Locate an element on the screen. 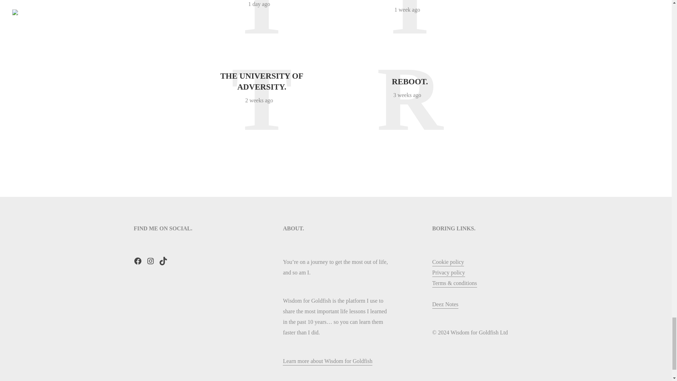 This screenshot has width=677, height=381. Deez Notes is located at coordinates (445, 305).